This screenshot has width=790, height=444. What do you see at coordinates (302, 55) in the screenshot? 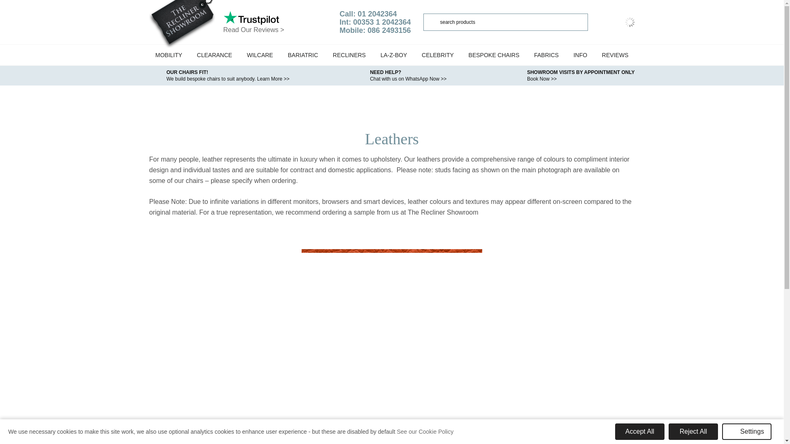
I see `BARIATRIC` at bounding box center [302, 55].